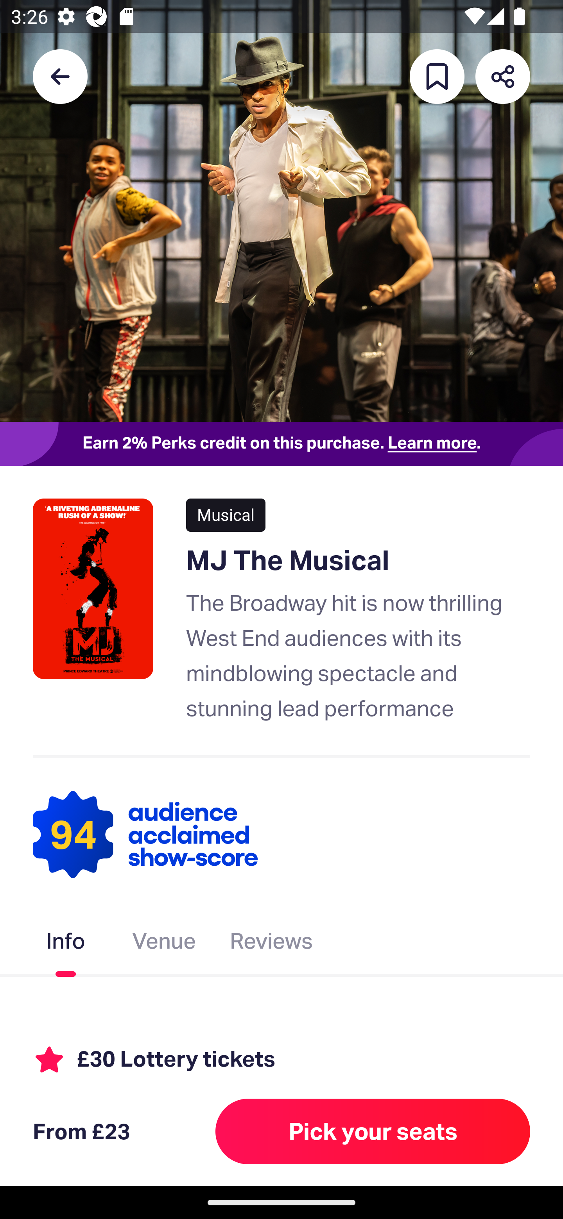 The width and height of the screenshot is (563, 1219). I want to click on Earn 2% Perks credit on this purchase. Learn more., so click(281, 443).